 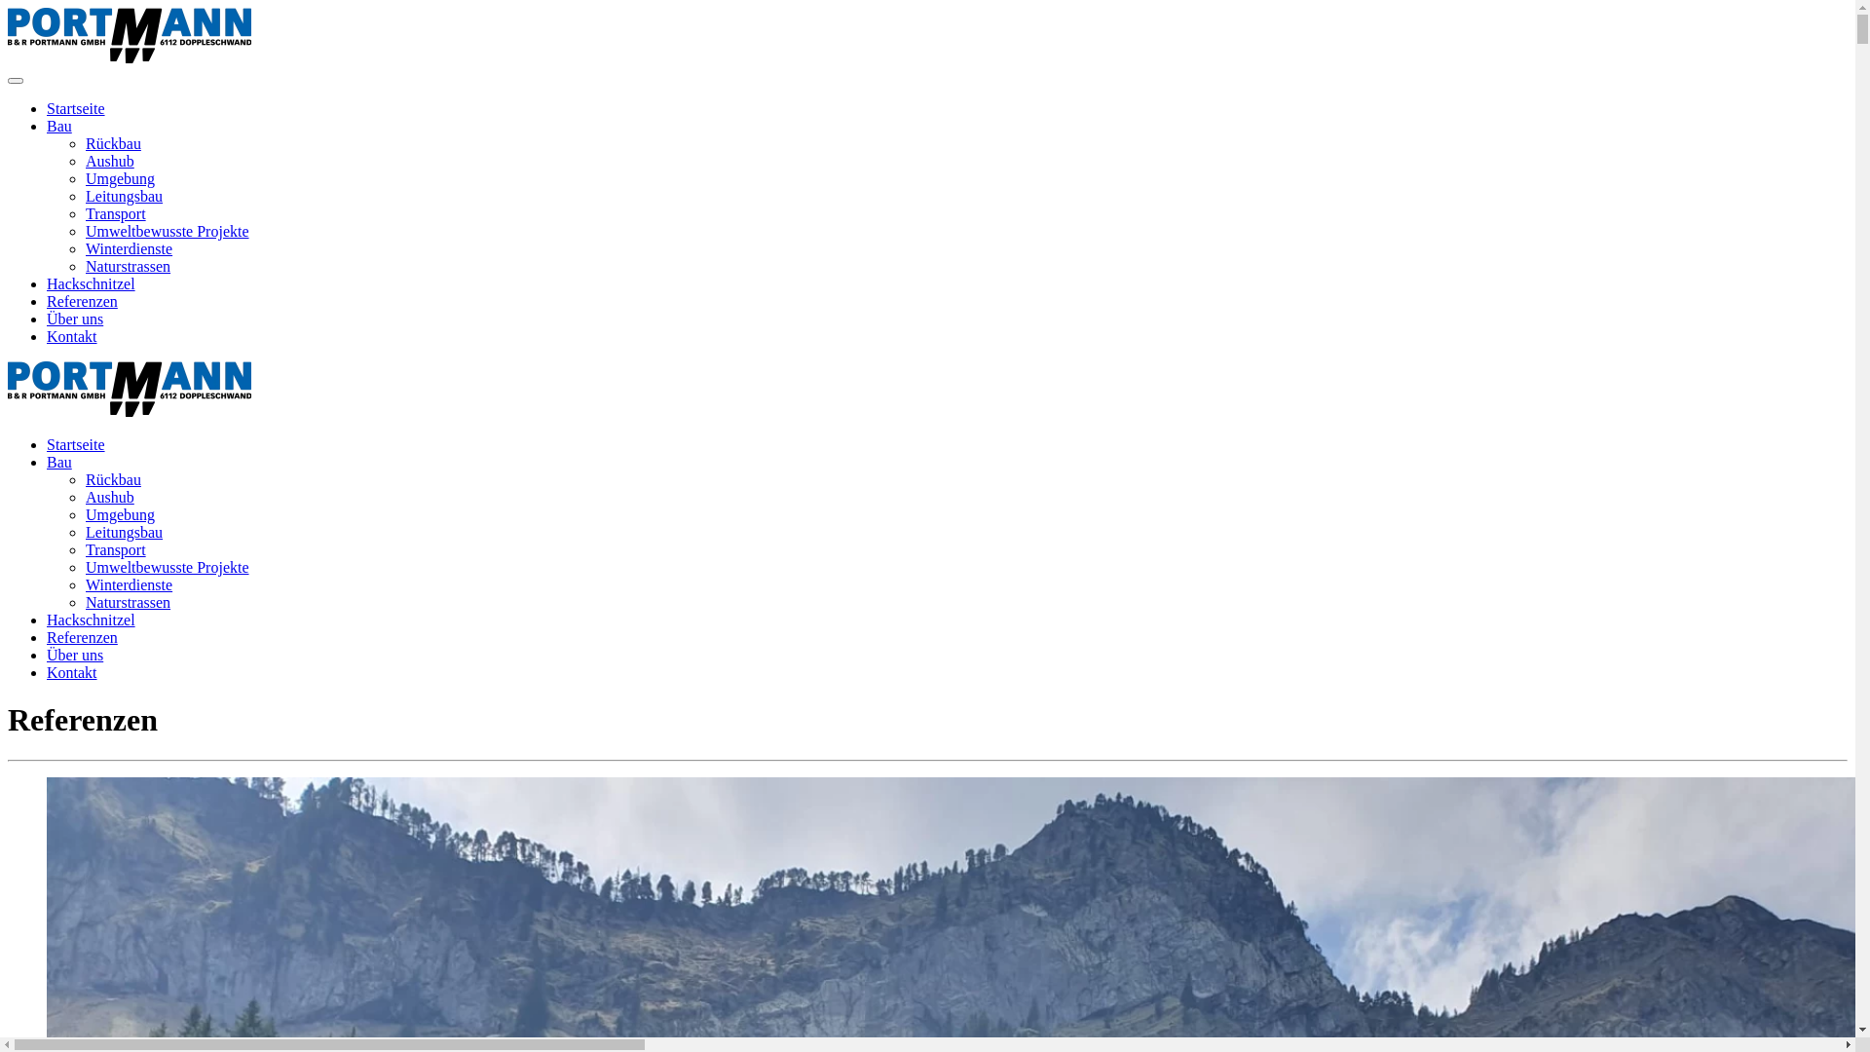 I want to click on Winterdienste, so click(x=129, y=584).